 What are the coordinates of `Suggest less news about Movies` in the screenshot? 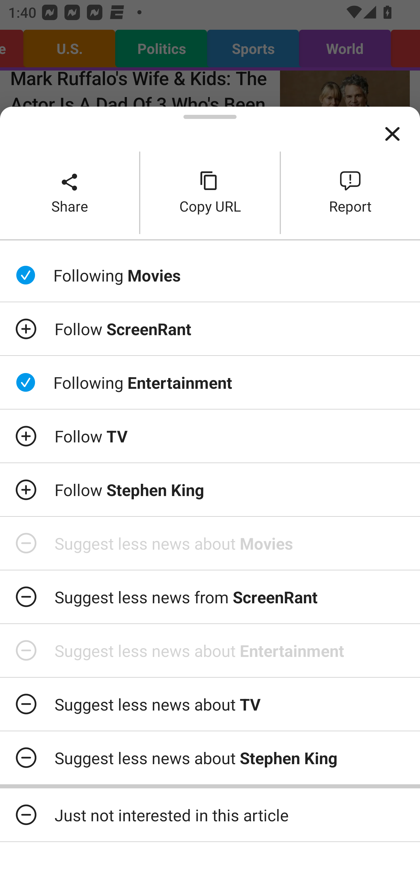 It's located at (210, 543).